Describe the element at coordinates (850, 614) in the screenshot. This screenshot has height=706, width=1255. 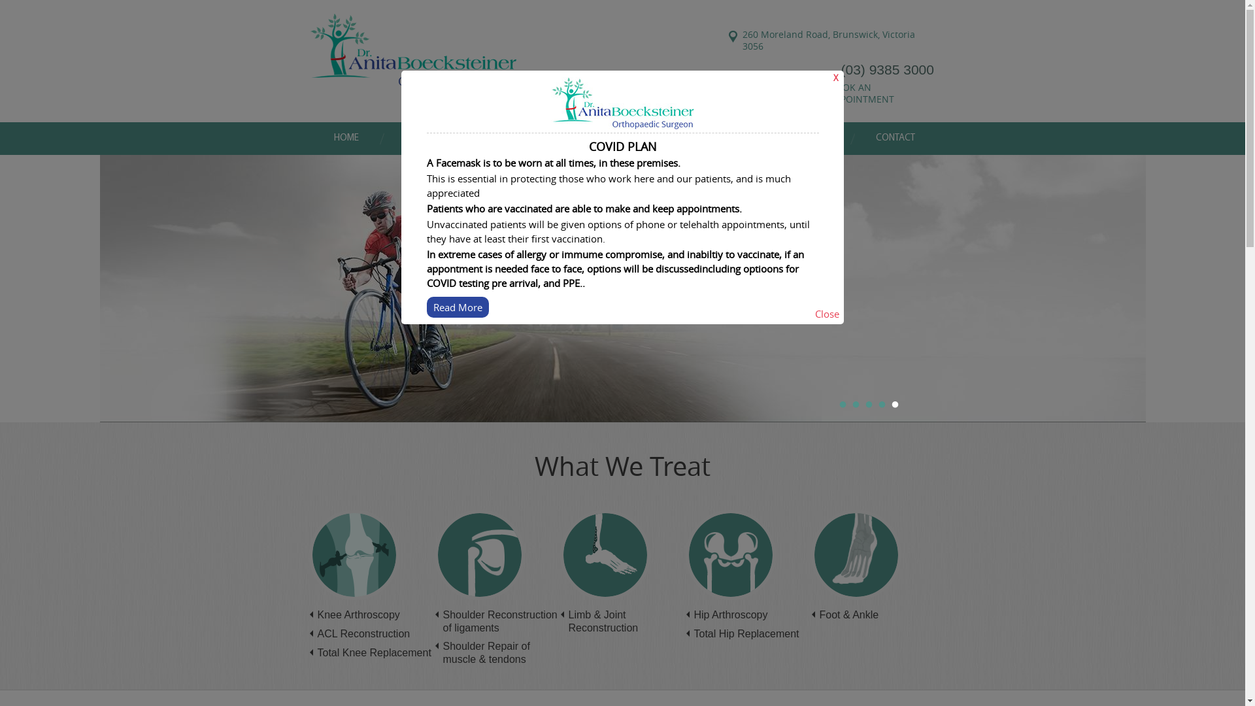
I see `Foot & Ankle` at that location.